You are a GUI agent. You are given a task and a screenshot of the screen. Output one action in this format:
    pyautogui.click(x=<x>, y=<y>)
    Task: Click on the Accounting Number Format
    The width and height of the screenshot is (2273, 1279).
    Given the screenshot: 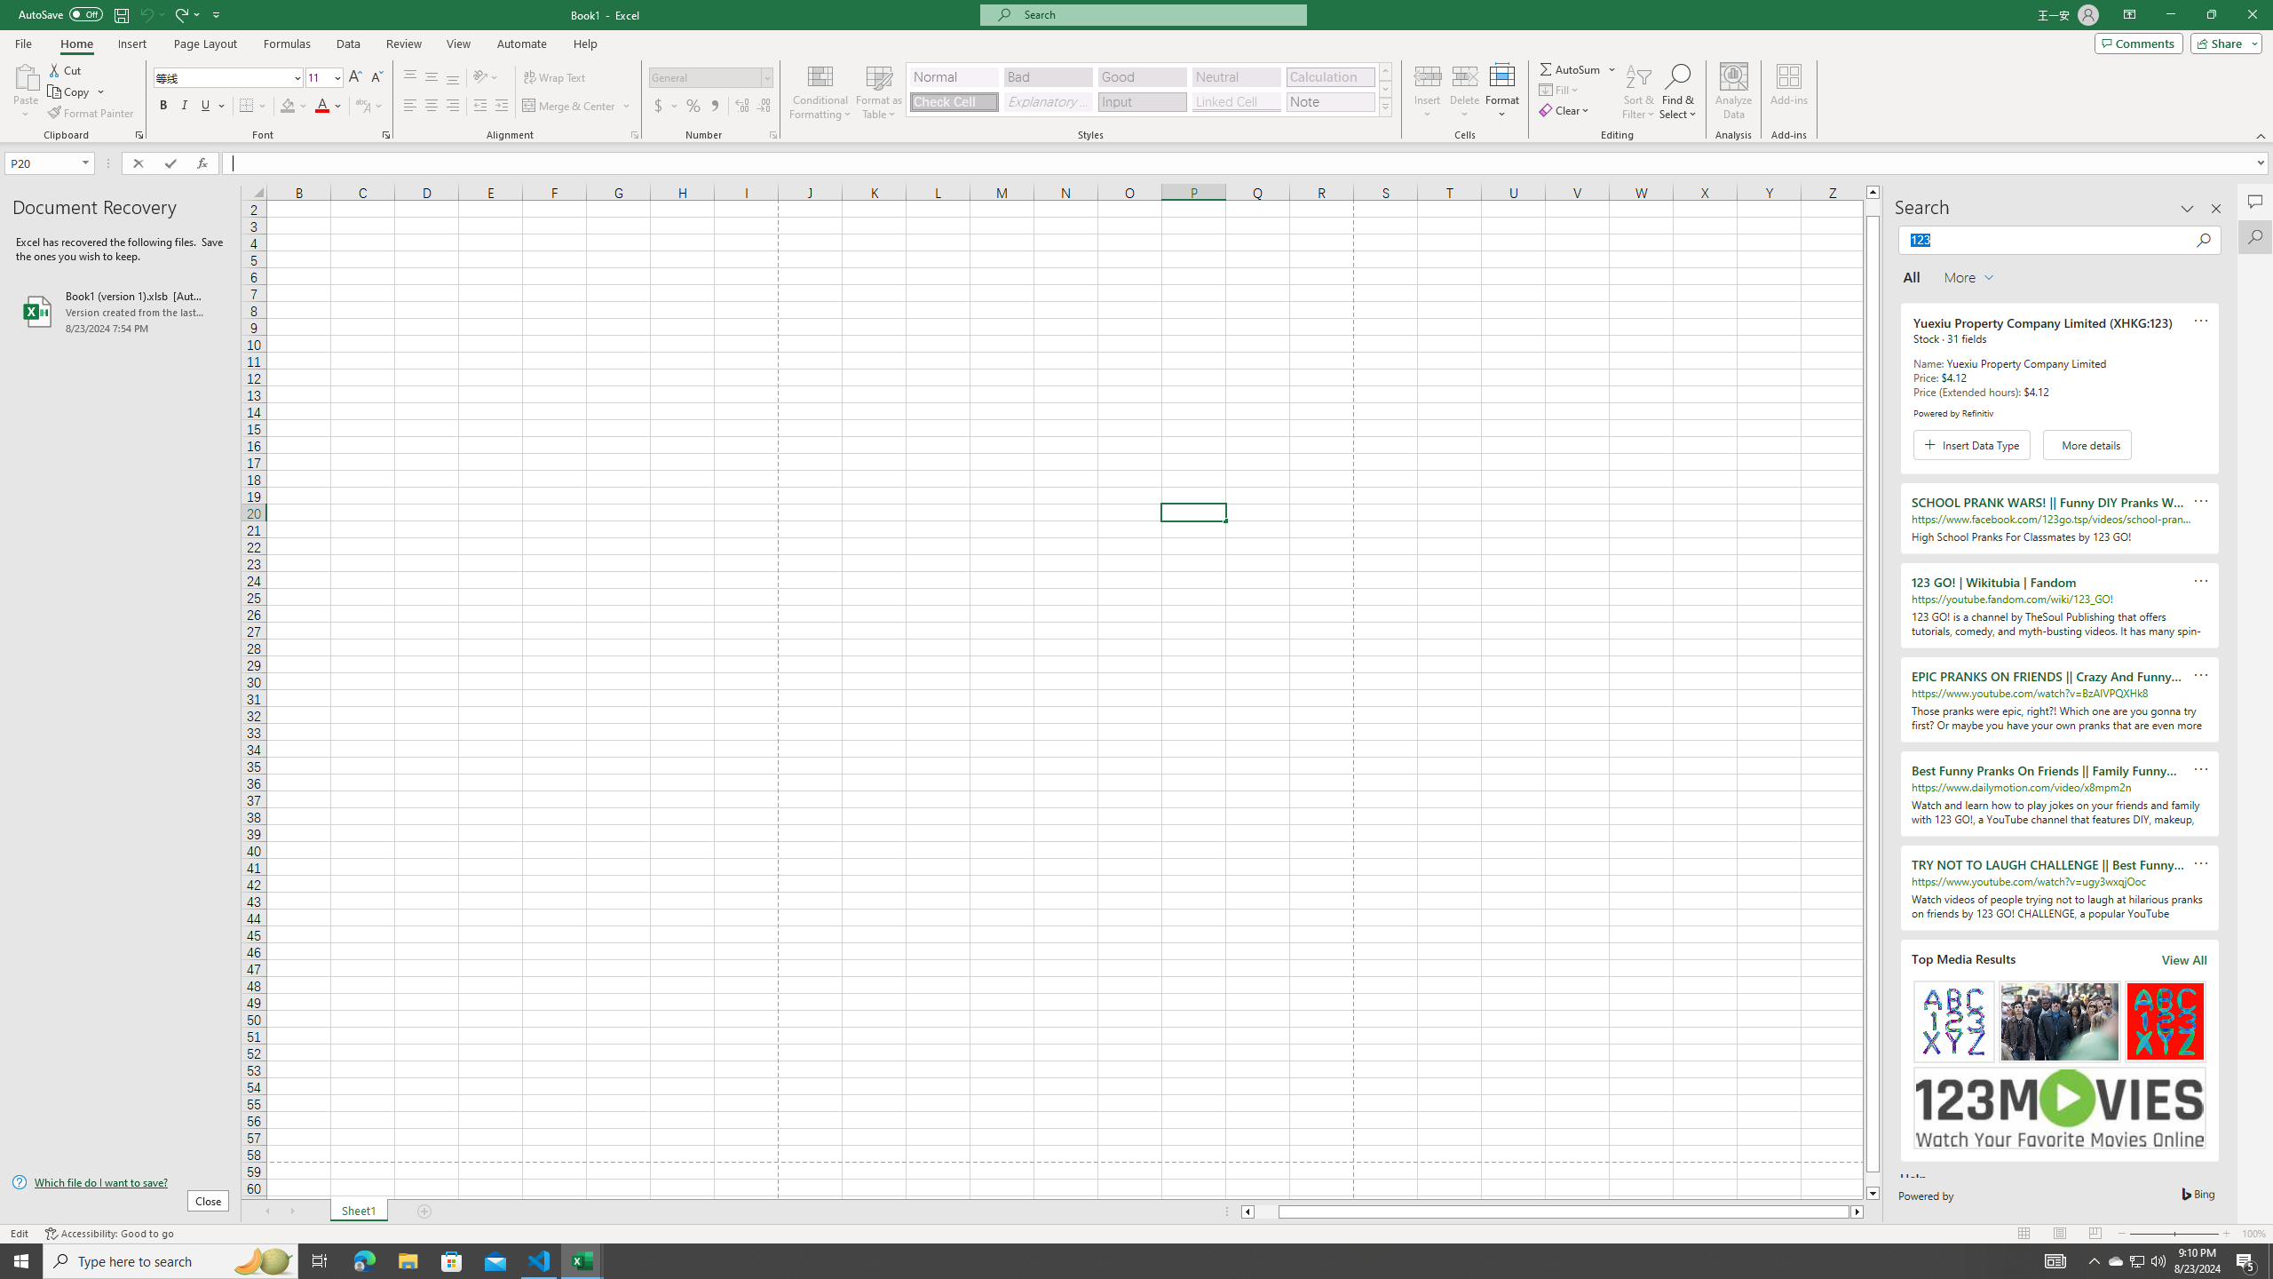 What is the action you would take?
    pyautogui.click(x=666, y=107)
    